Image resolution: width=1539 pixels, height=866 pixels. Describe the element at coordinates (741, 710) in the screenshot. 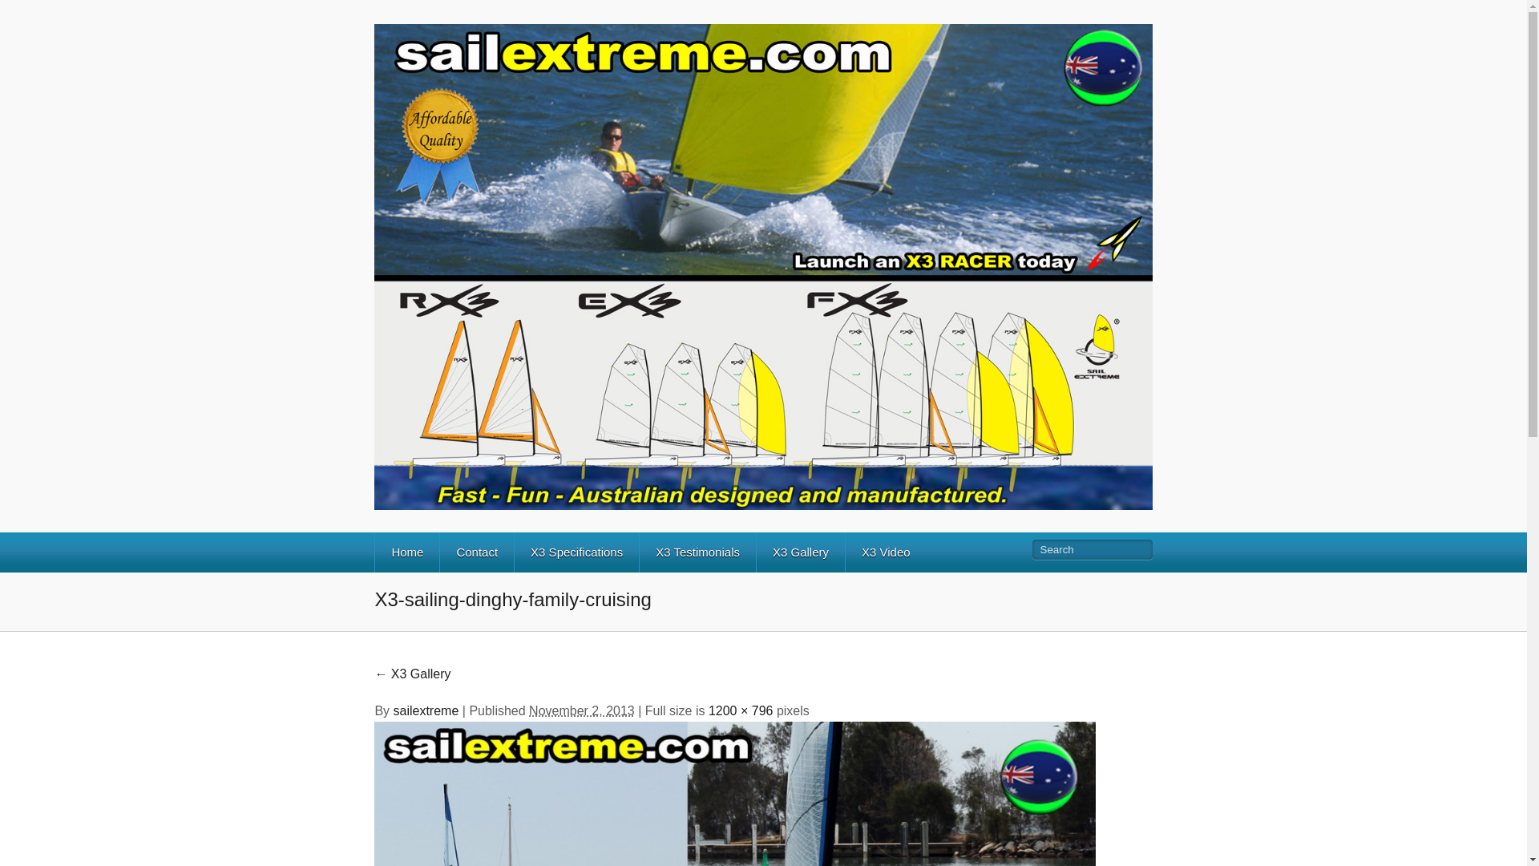

I see `Link to full-size image` at that location.